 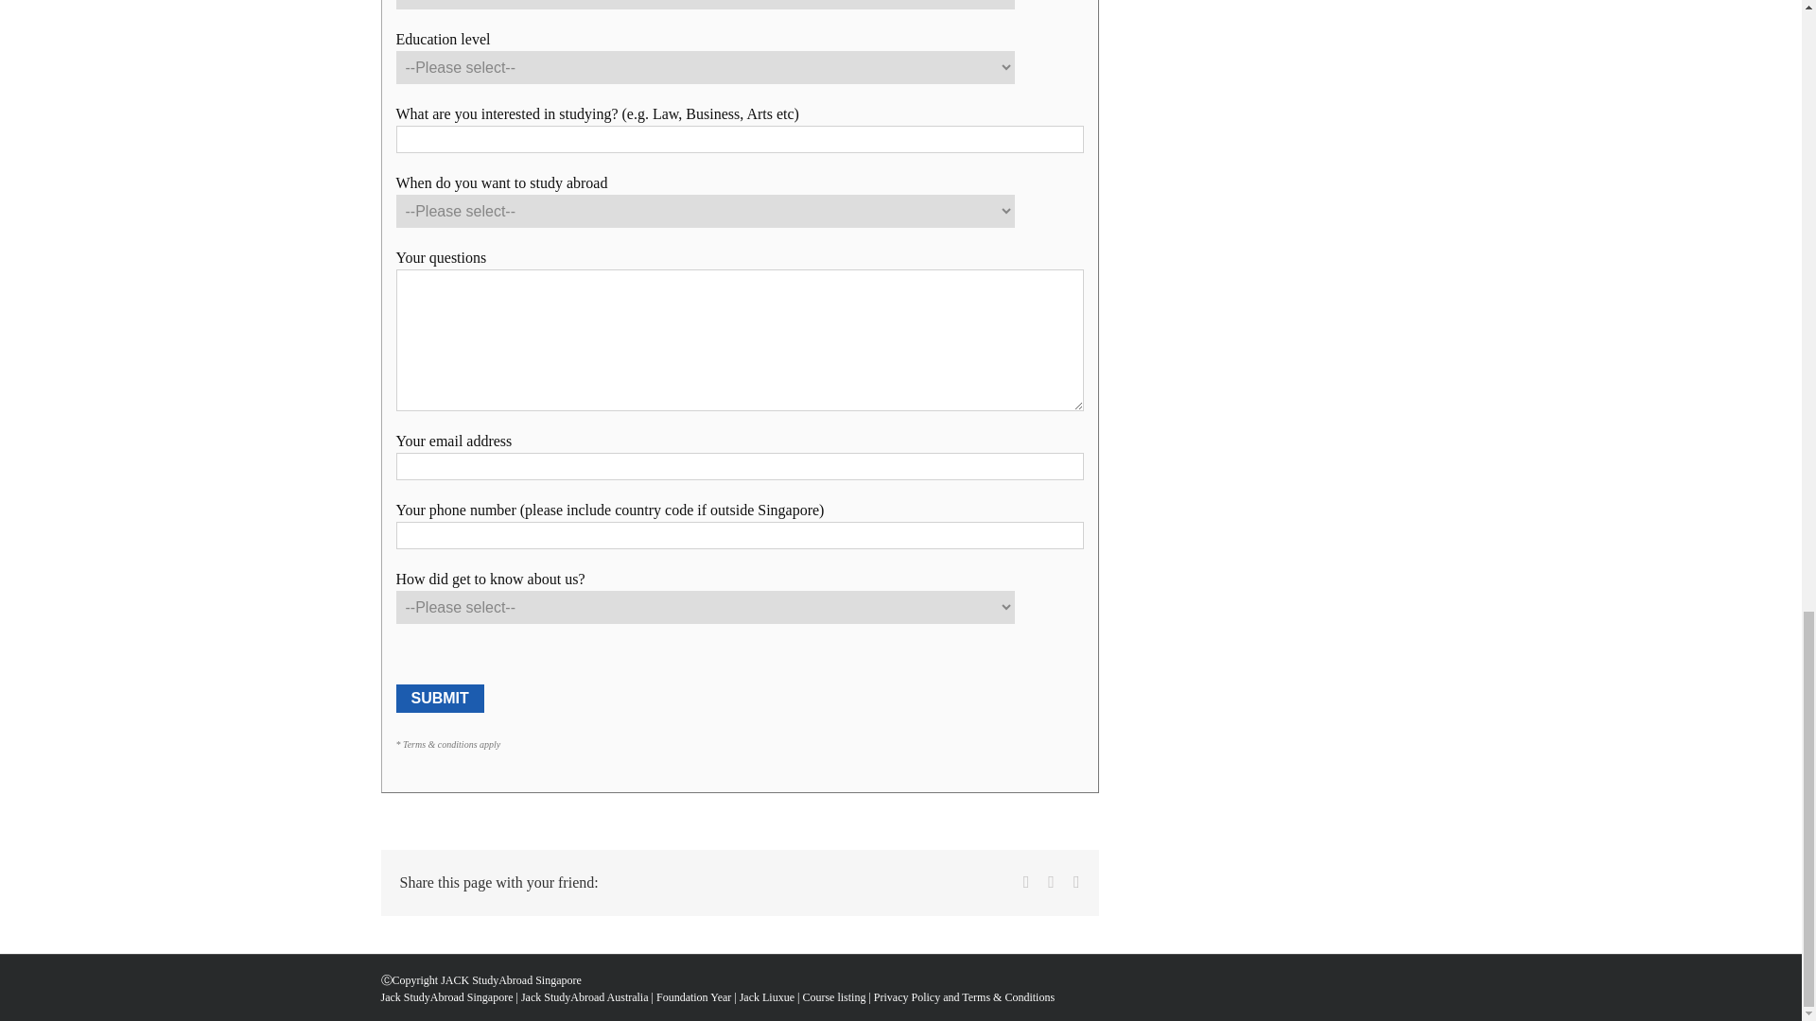 What do you see at coordinates (439, 698) in the screenshot?
I see `Submit` at bounding box center [439, 698].